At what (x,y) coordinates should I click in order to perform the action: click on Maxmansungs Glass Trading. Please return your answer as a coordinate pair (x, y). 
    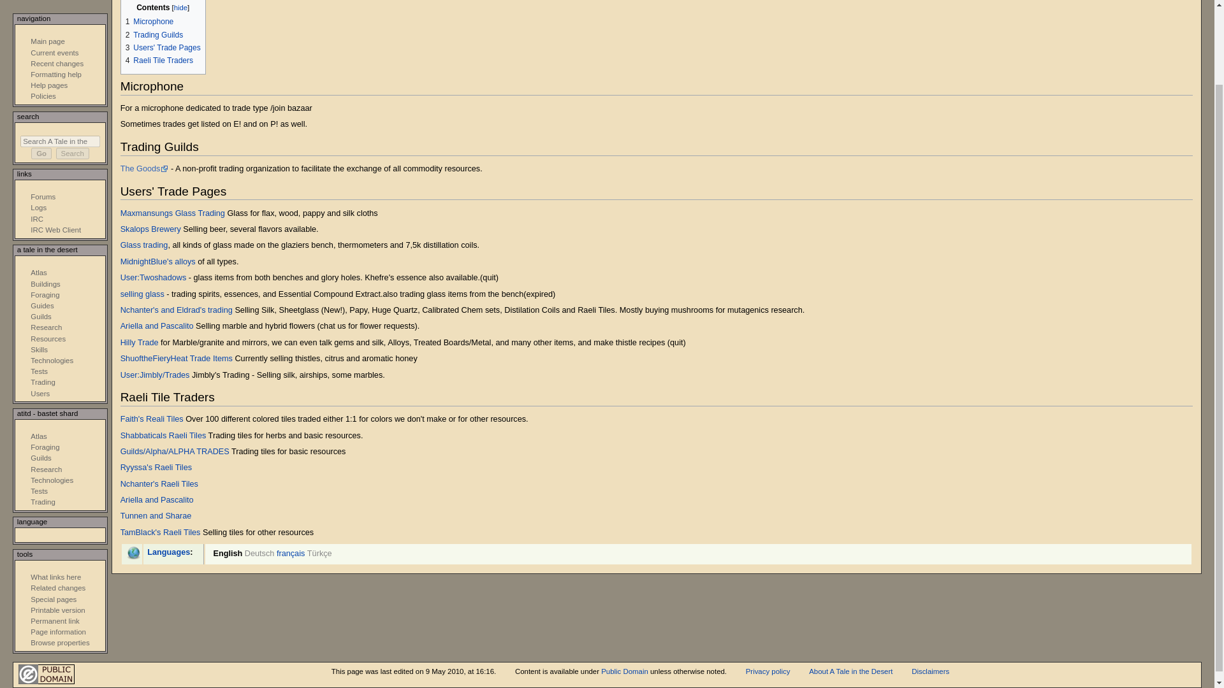
    Looking at the image, I should click on (172, 213).